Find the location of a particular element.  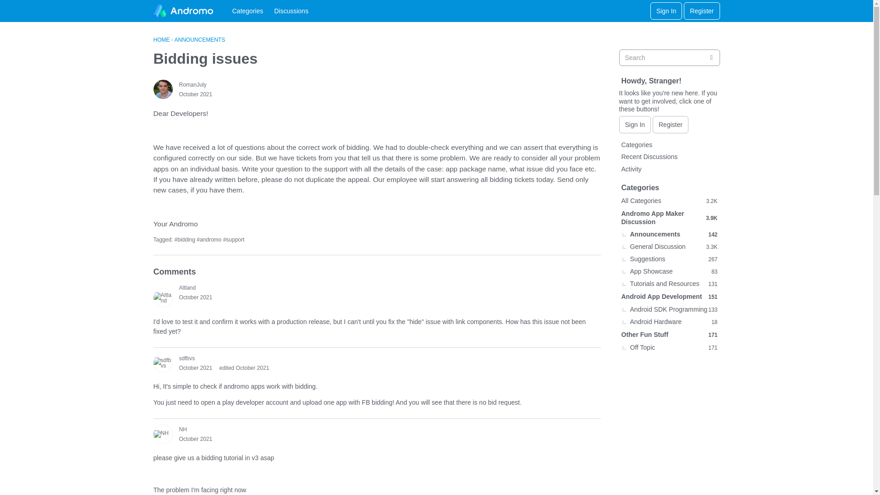

Go is located at coordinates (711, 58).